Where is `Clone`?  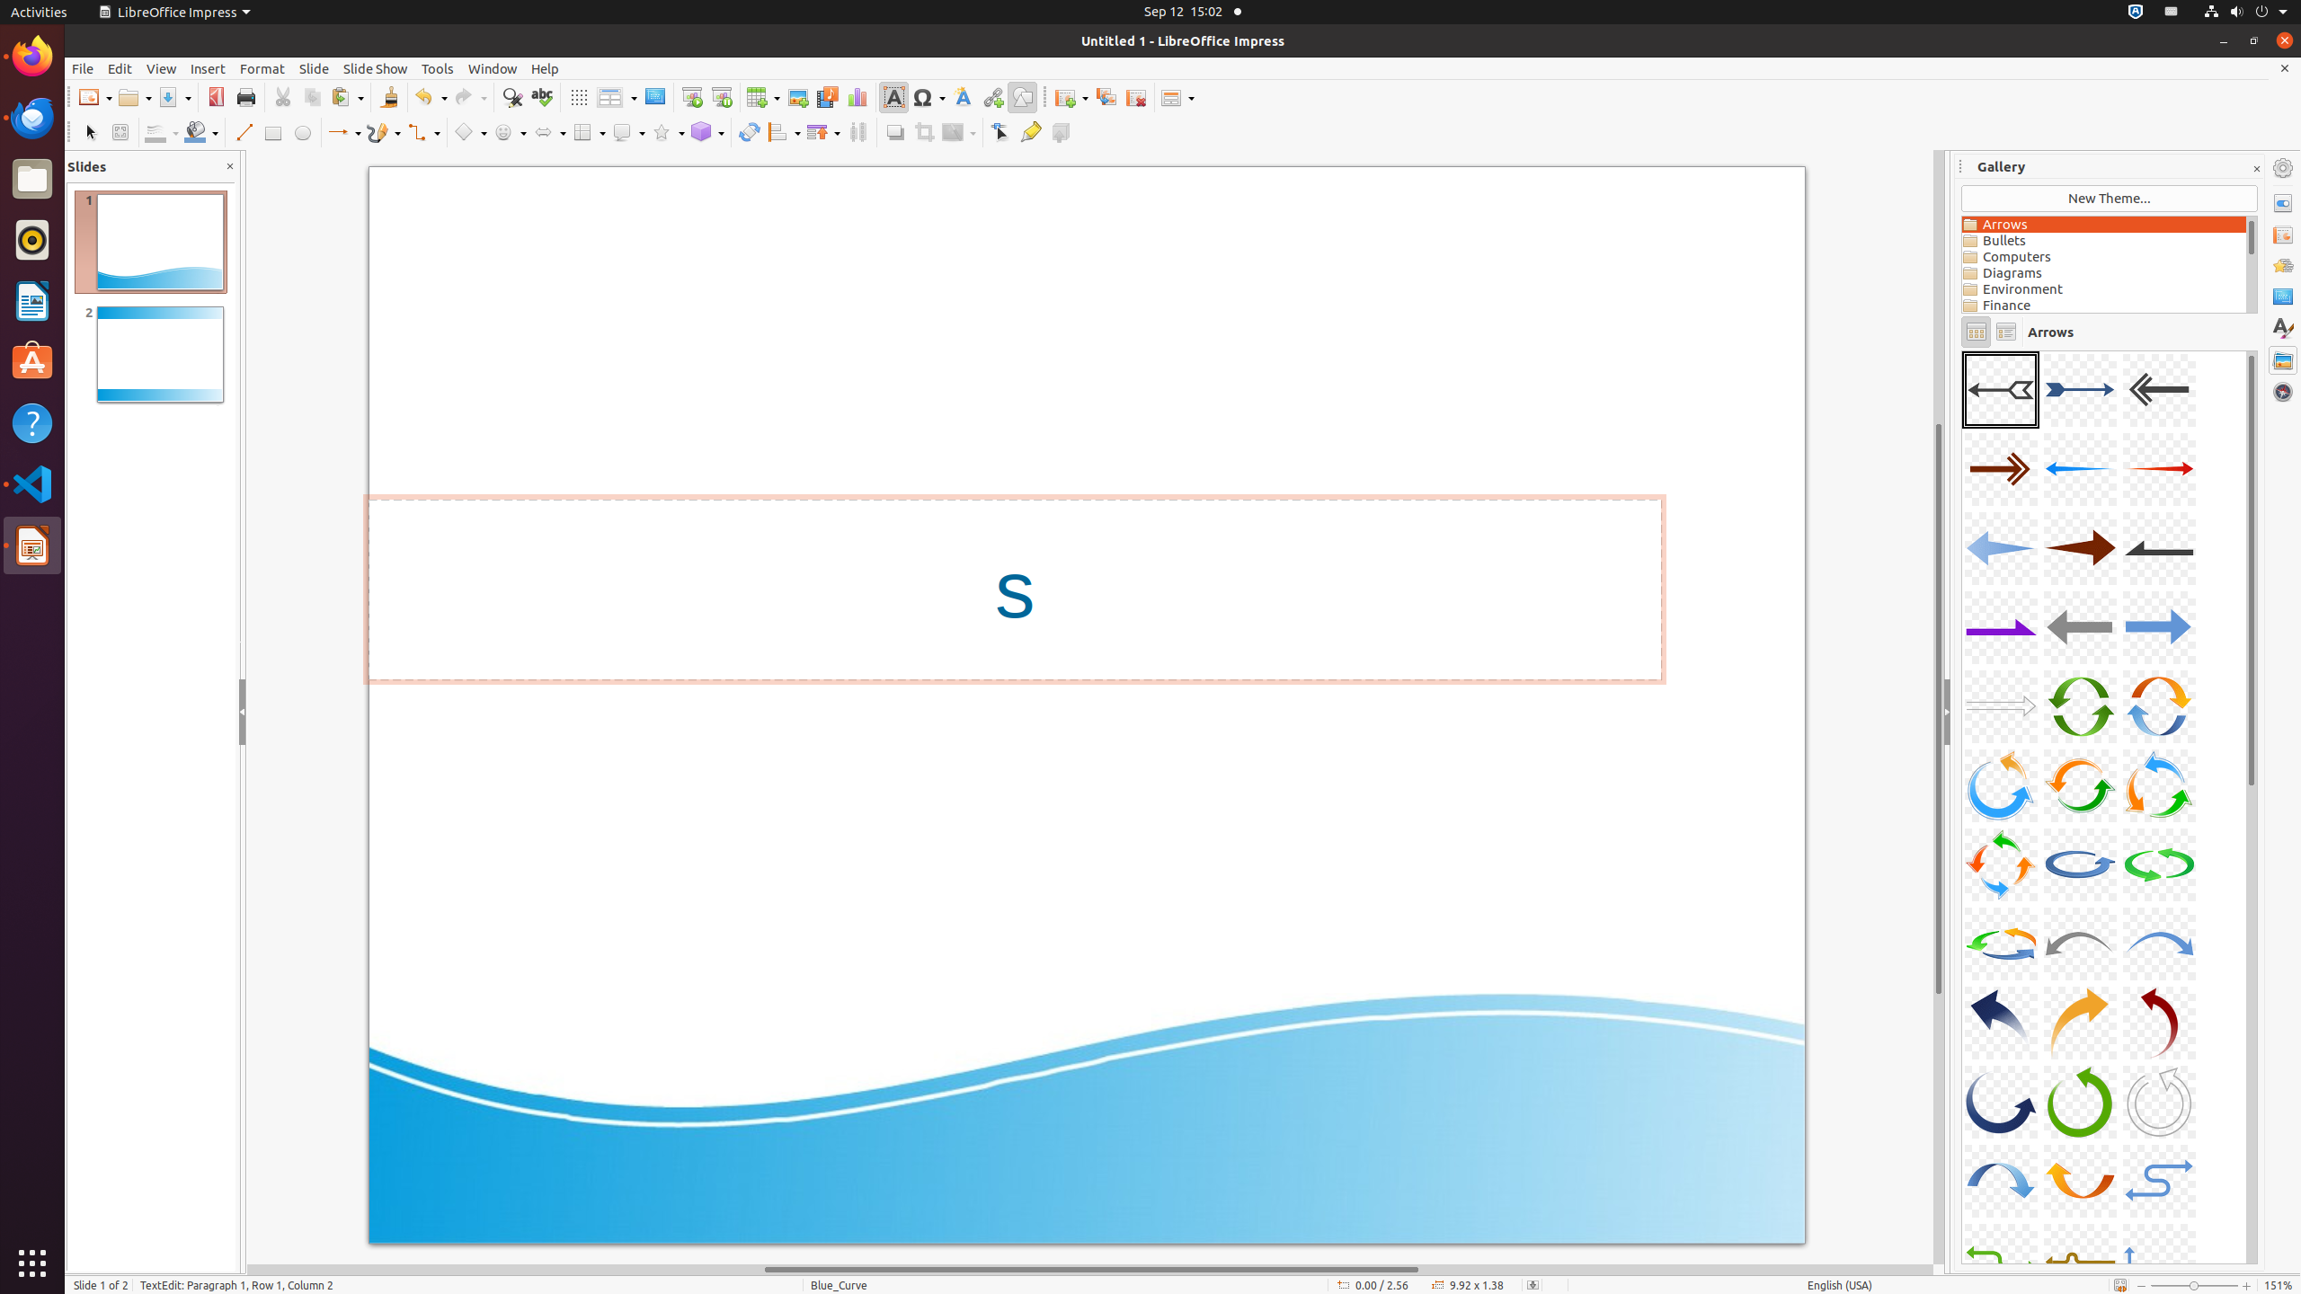 Clone is located at coordinates (388, 97).